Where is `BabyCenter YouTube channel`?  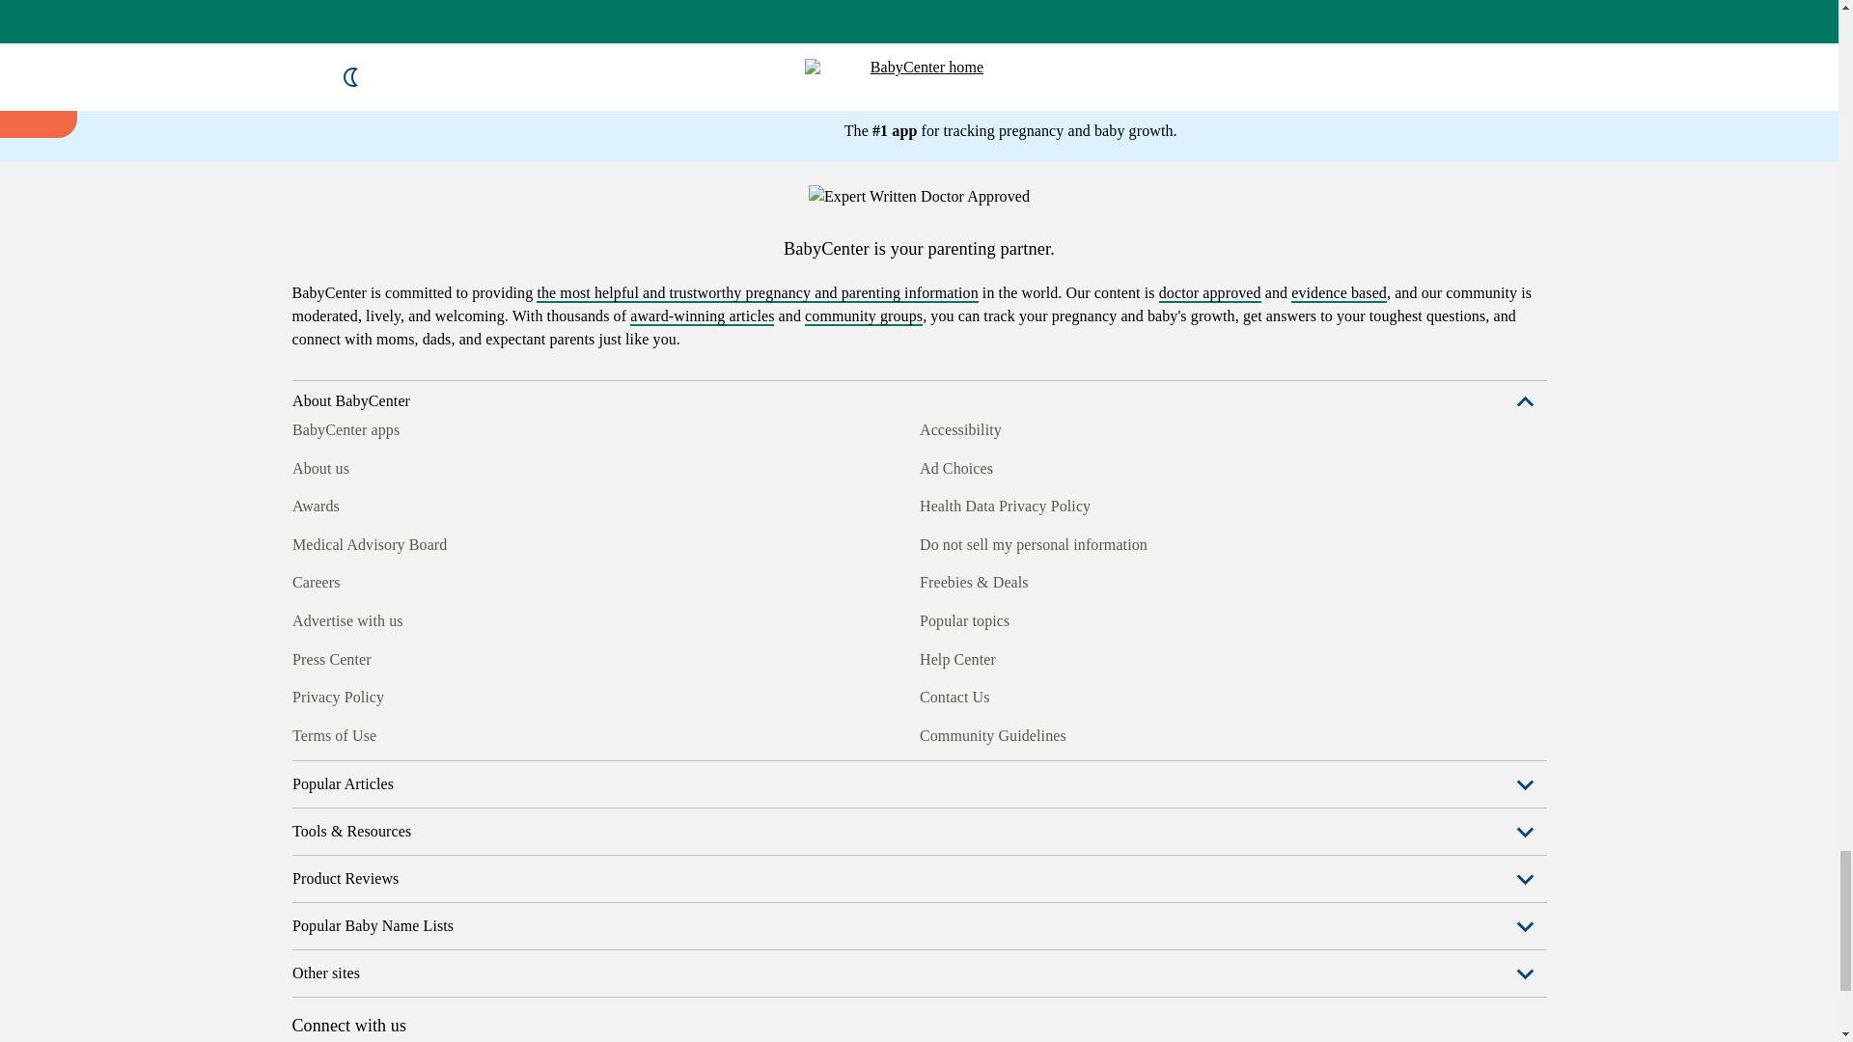
BabyCenter YouTube channel is located at coordinates (438, 409).